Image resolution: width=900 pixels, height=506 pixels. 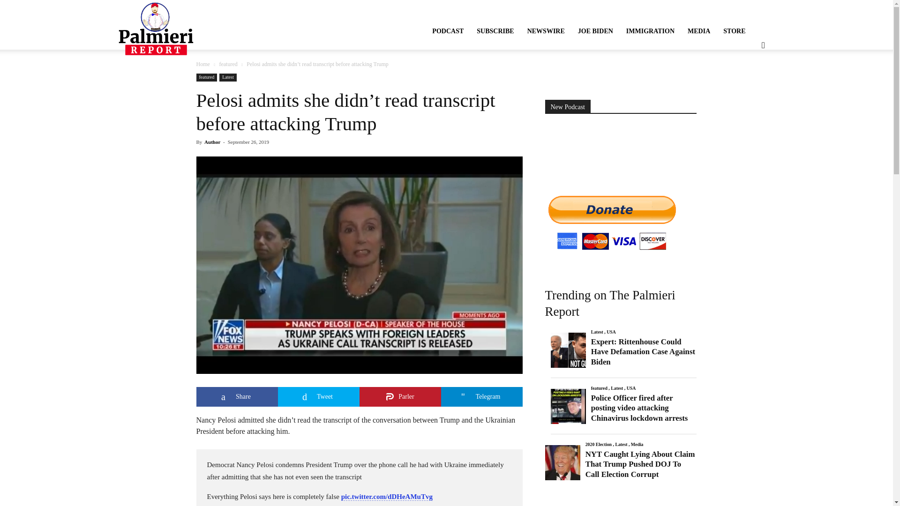 What do you see at coordinates (206, 77) in the screenshot?
I see `featured` at bounding box center [206, 77].